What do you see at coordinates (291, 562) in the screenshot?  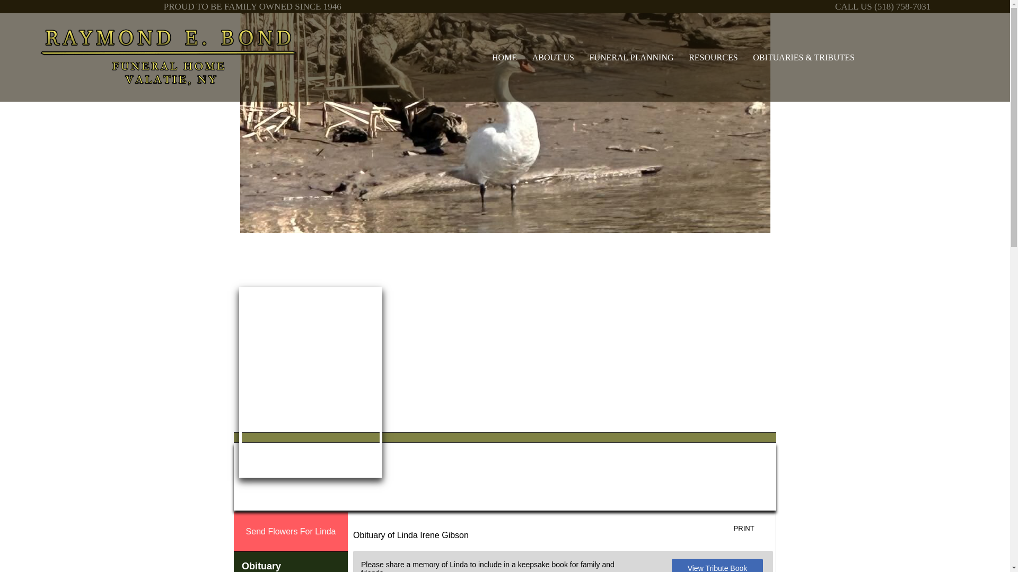 I see `Obituary` at bounding box center [291, 562].